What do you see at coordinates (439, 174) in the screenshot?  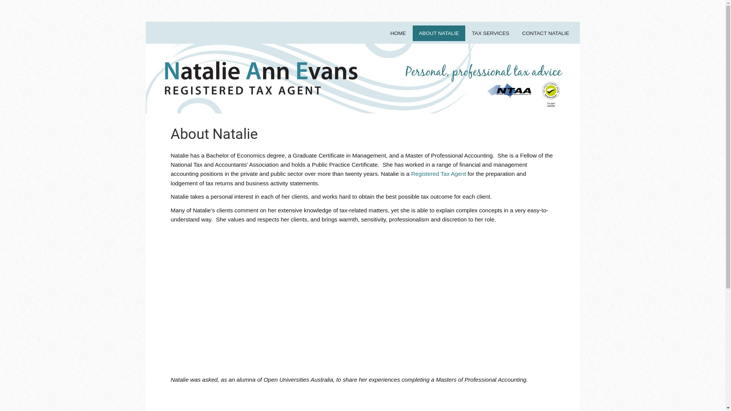 I see `Registered Tax Agent` at bounding box center [439, 174].